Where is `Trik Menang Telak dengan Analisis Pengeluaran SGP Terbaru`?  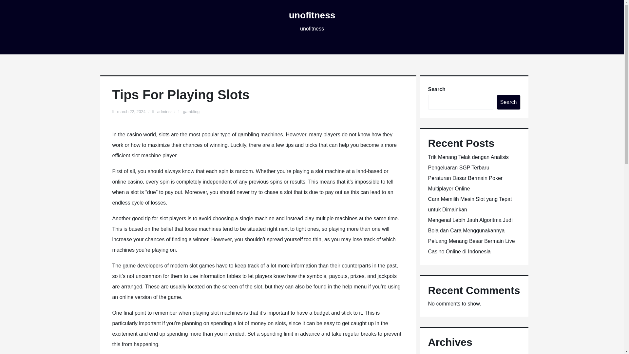 Trik Menang Telak dengan Analisis Pengeluaran SGP Terbaru is located at coordinates (468, 162).